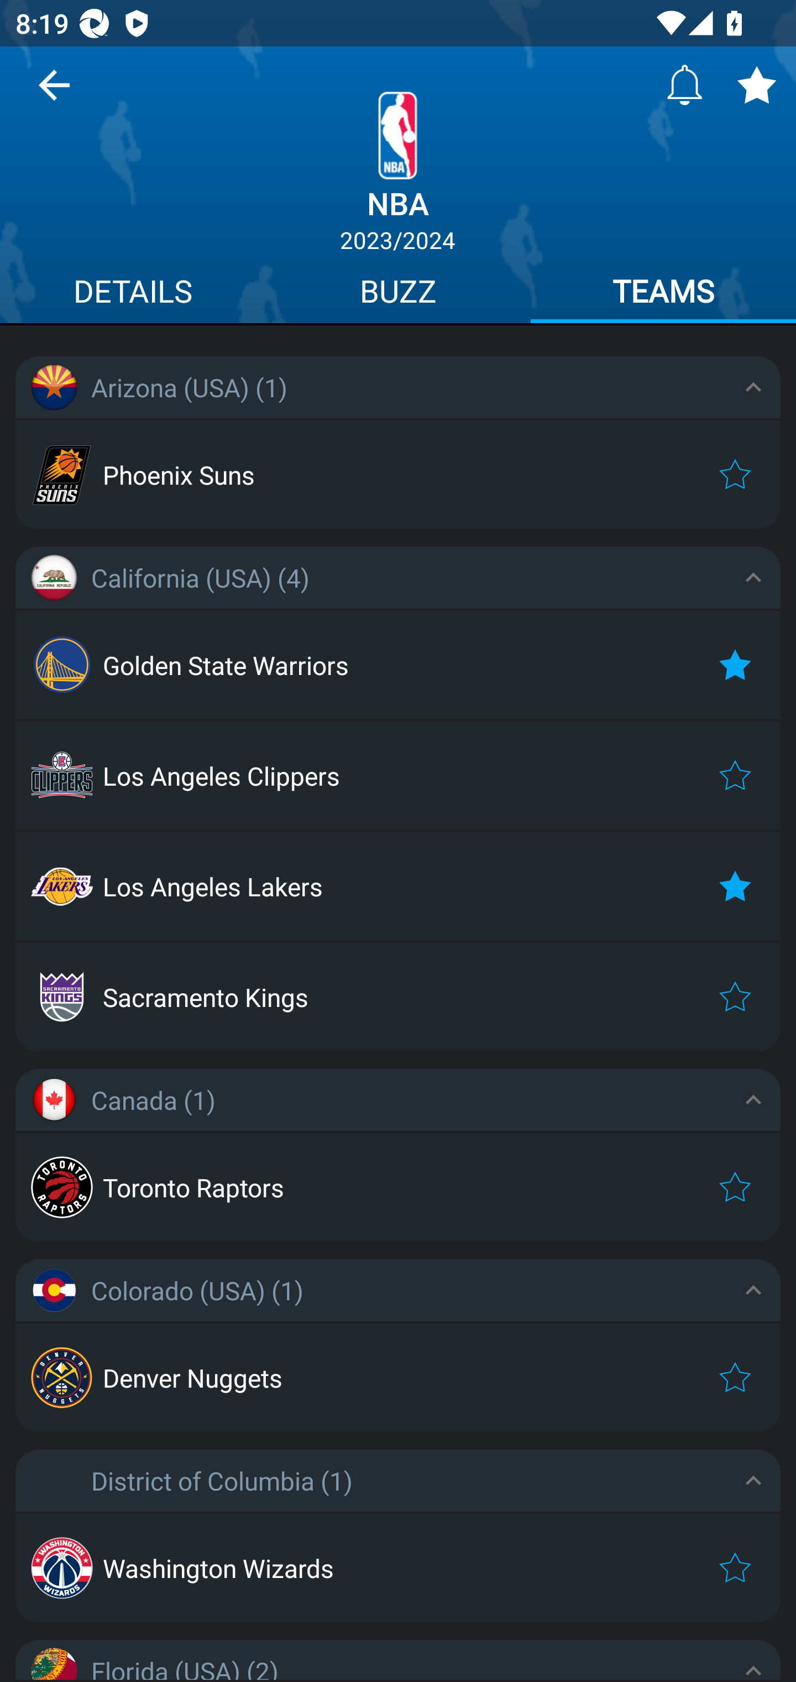  Describe the element at coordinates (398, 1187) in the screenshot. I see `Toronto Raptors` at that location.